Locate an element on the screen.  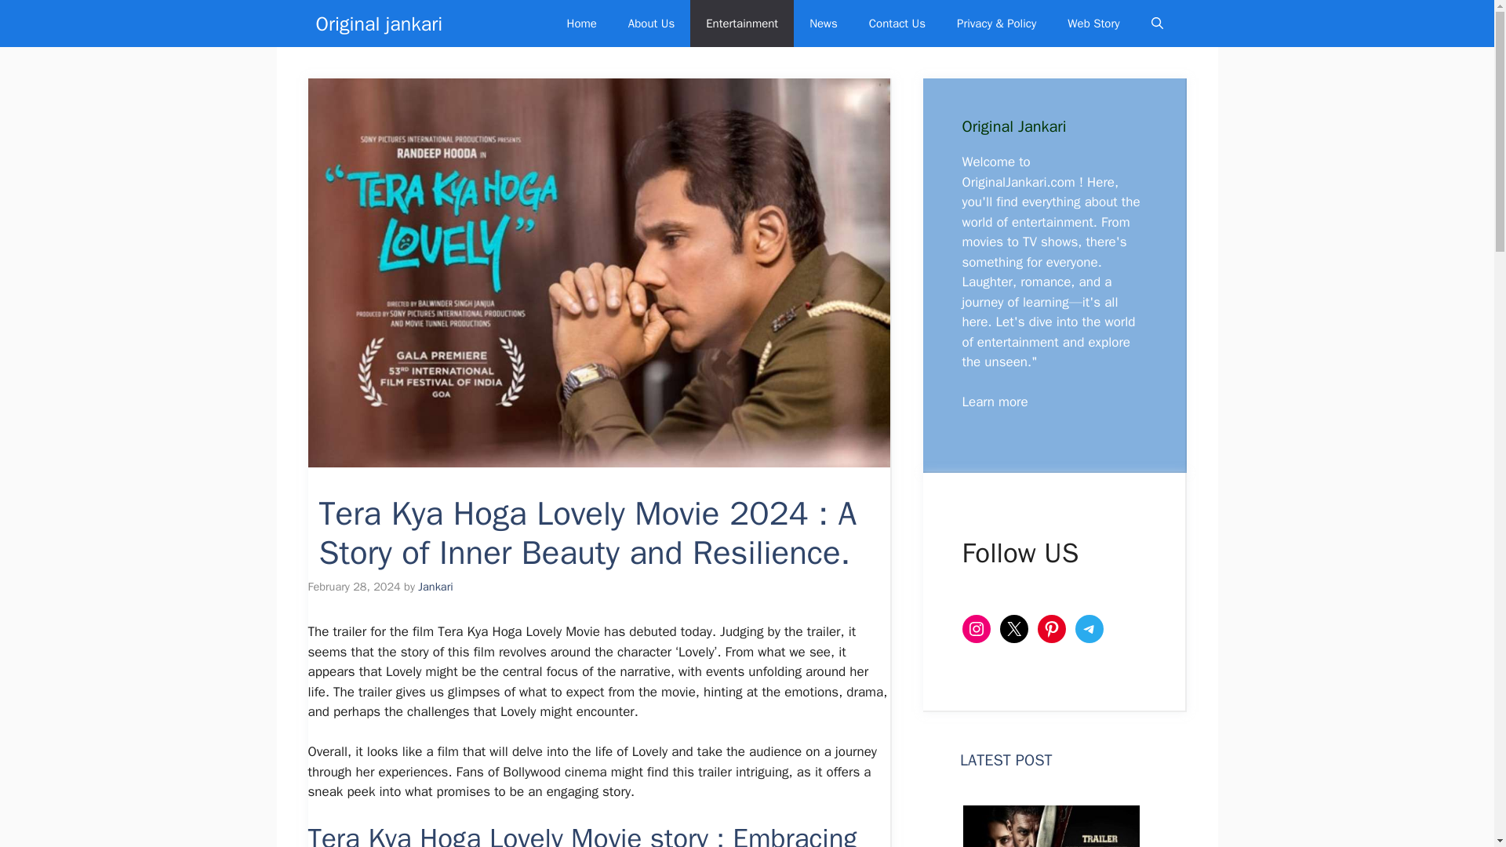
News is located at coordinates (824, 24).